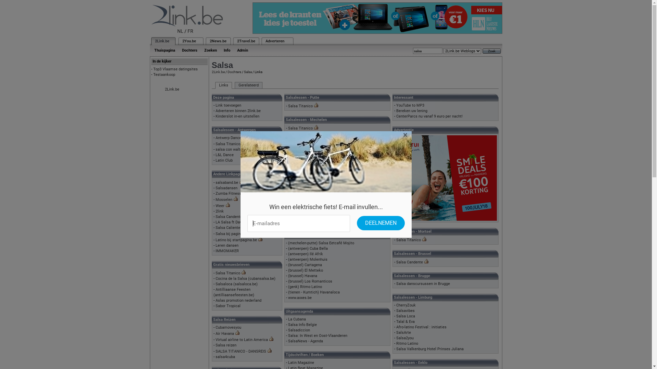  I want to click on Salsa Candente, so click(410, 262).